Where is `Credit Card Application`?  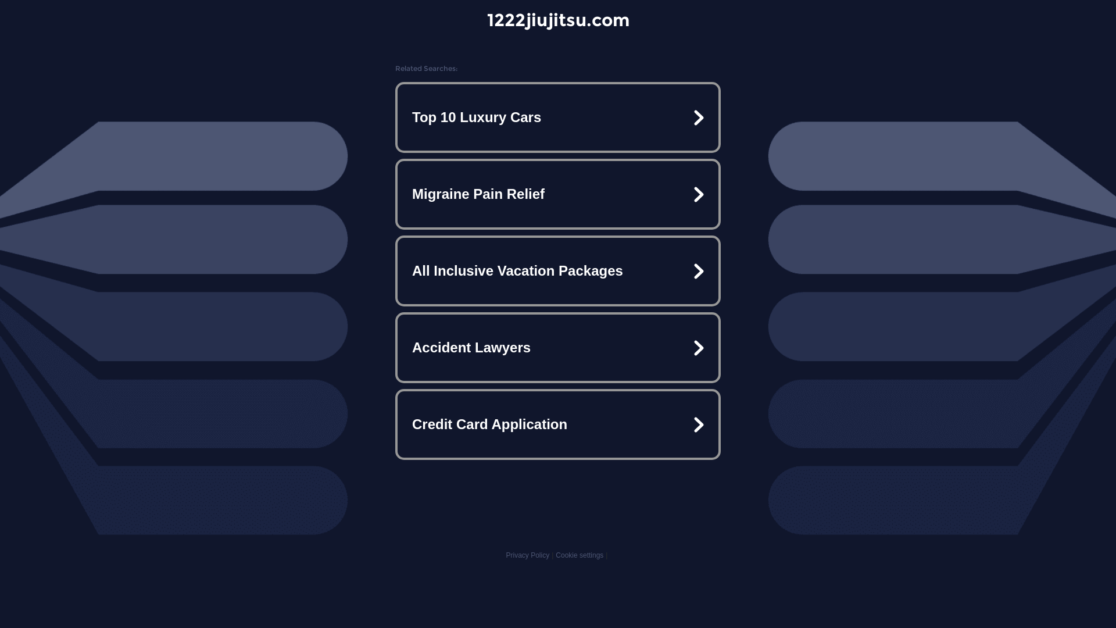 Credit Card Application is located at coordinates (558, 424).